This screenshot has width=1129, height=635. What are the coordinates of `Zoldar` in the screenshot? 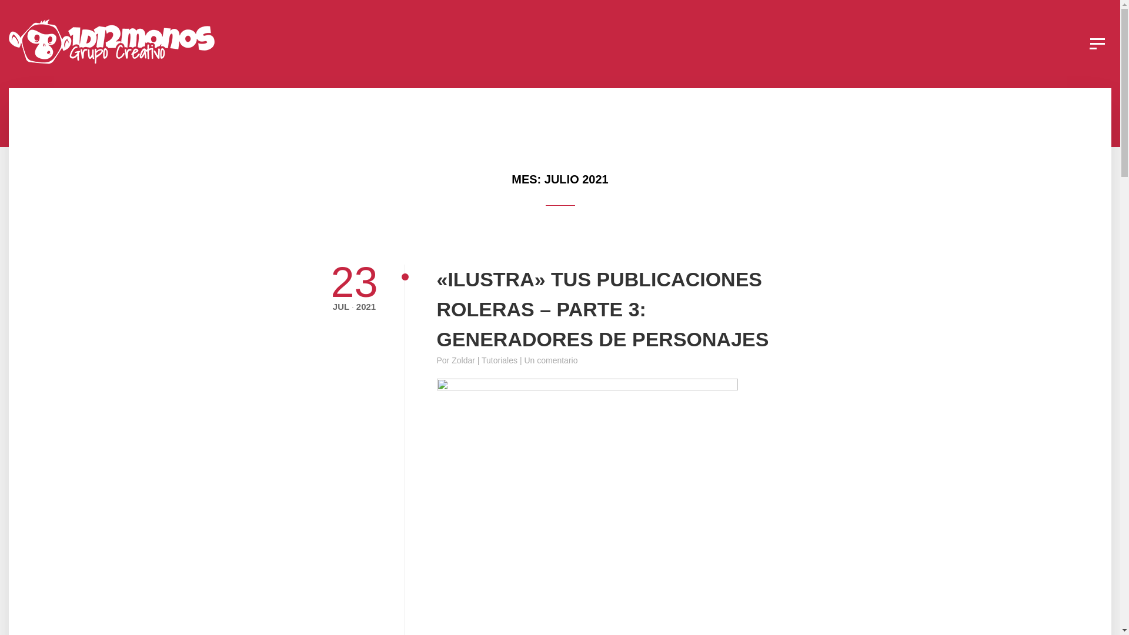 It's located at (463, 360).